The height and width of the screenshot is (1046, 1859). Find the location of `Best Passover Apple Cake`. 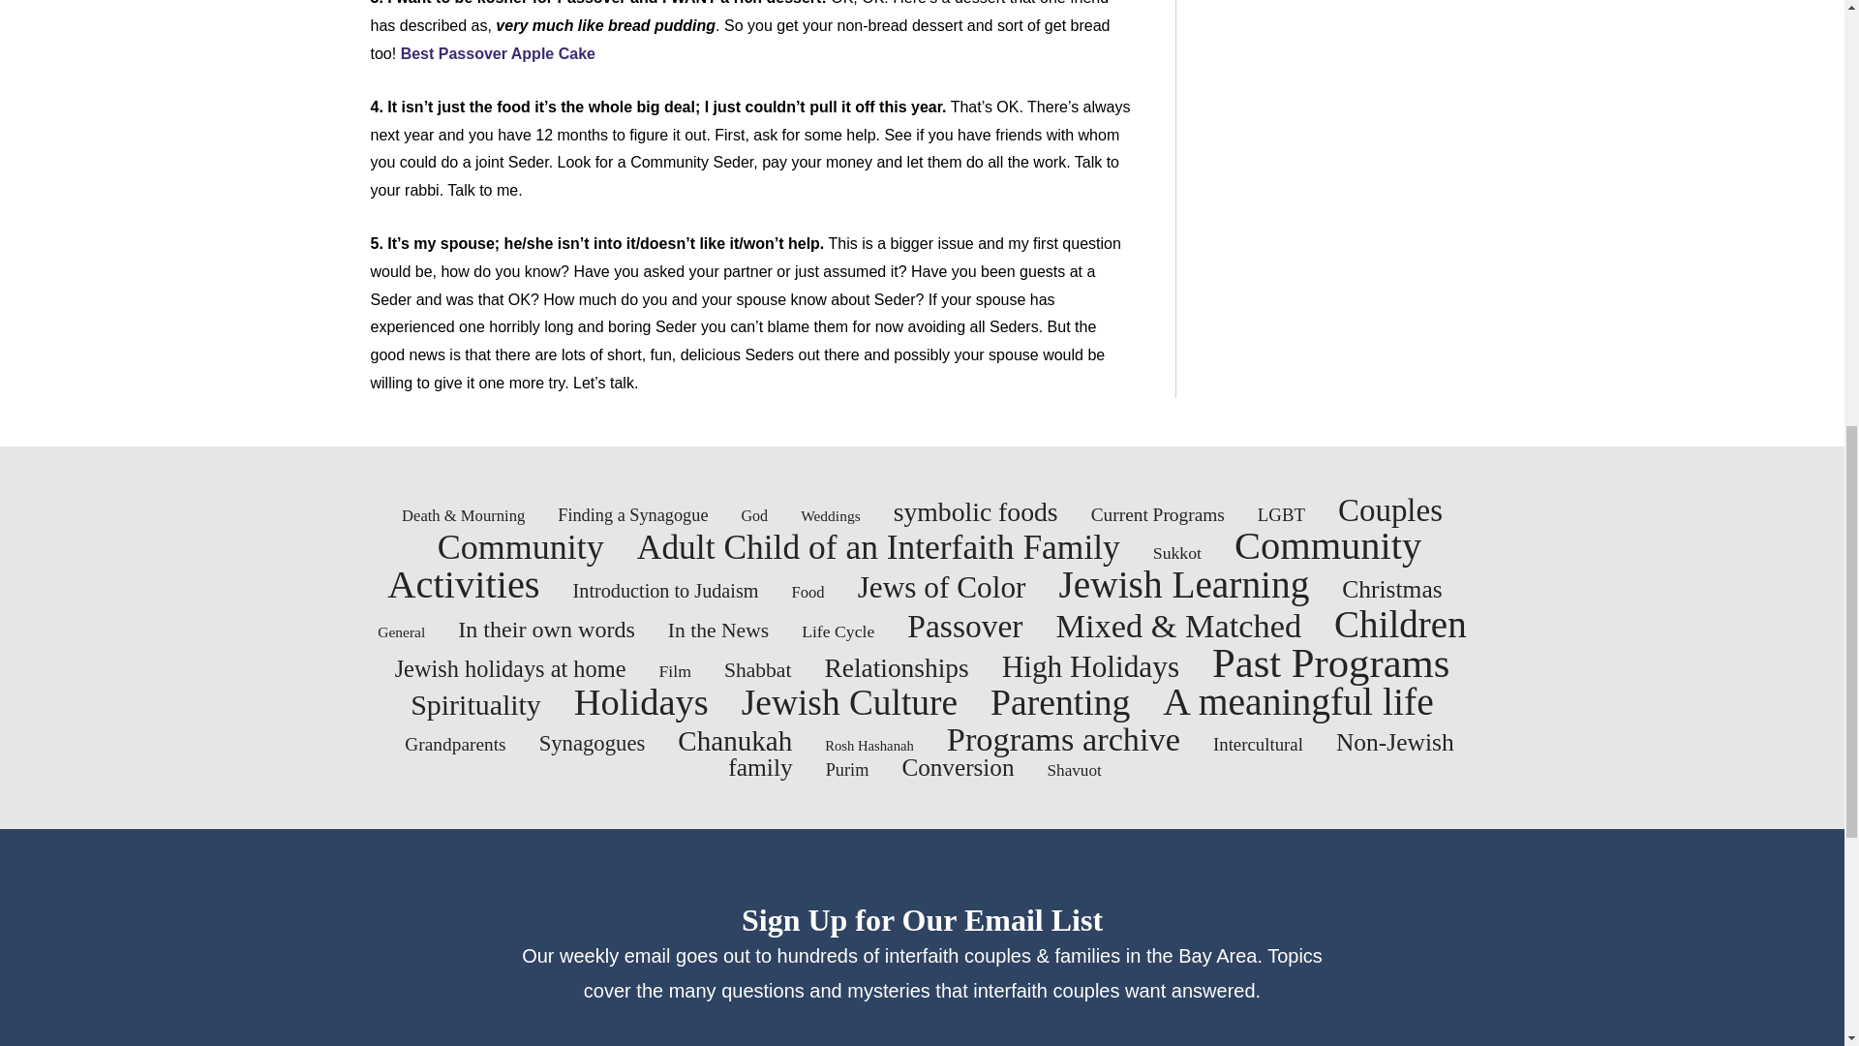

Best Passover Apple Cake is located at coordinates (498, 53).